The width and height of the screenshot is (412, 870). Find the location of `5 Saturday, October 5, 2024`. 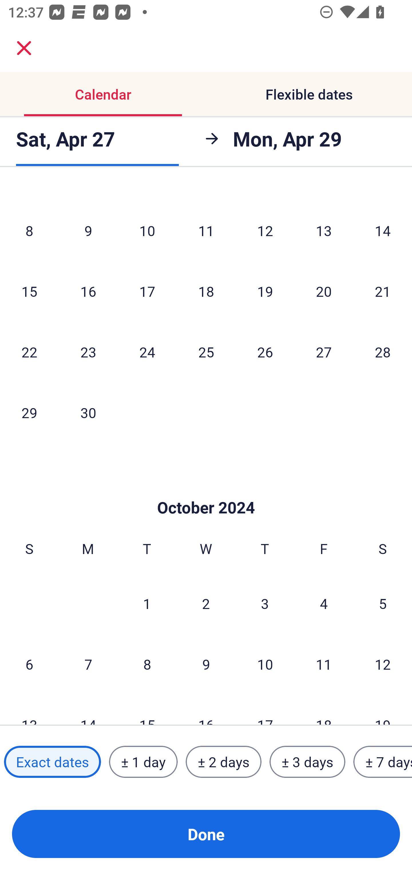

5 Saturday, October 5, 2024 is located at coordinates (383, 603).